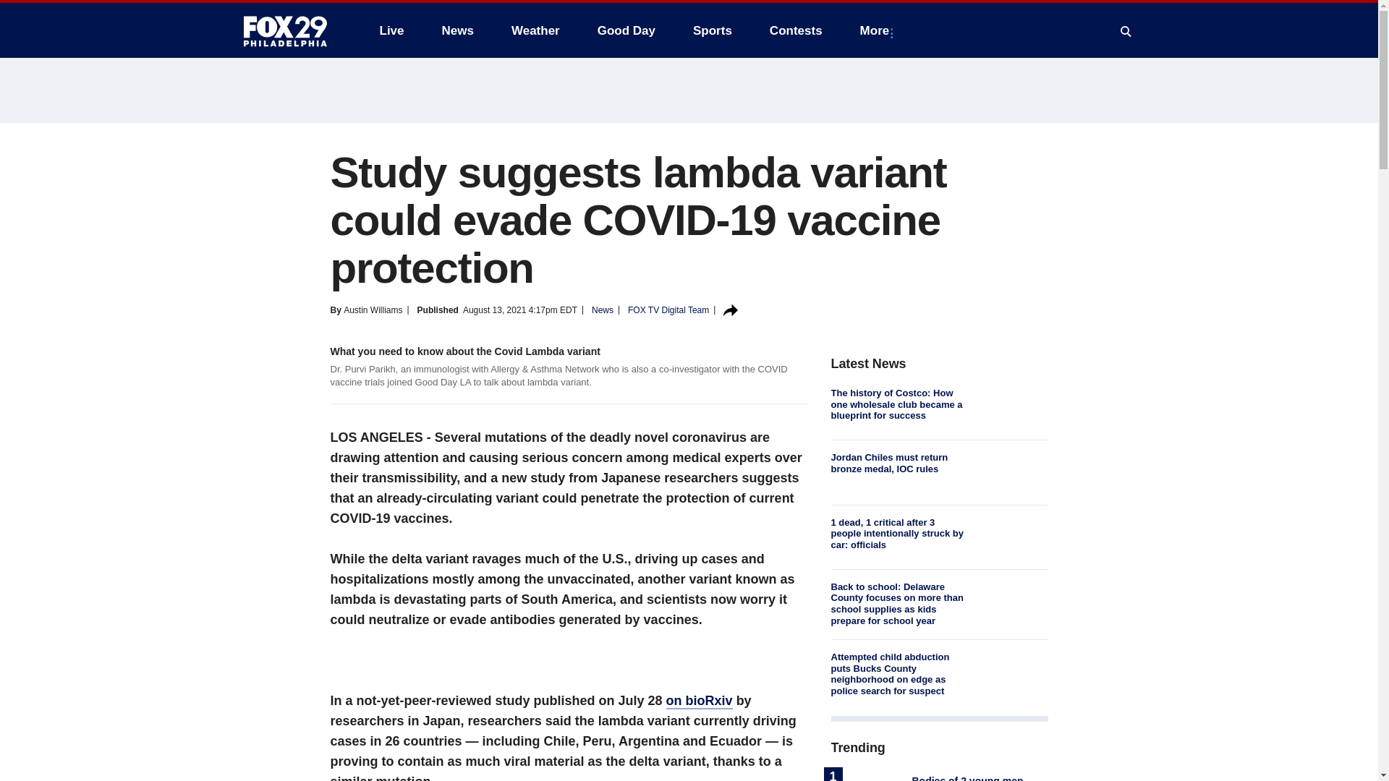 Image resolution: width=1389 pixels, height=781 pixels. What do you see at coordinates (535, 30) in the screenshot?
I see `Weather` at bounding box center [535, 30].